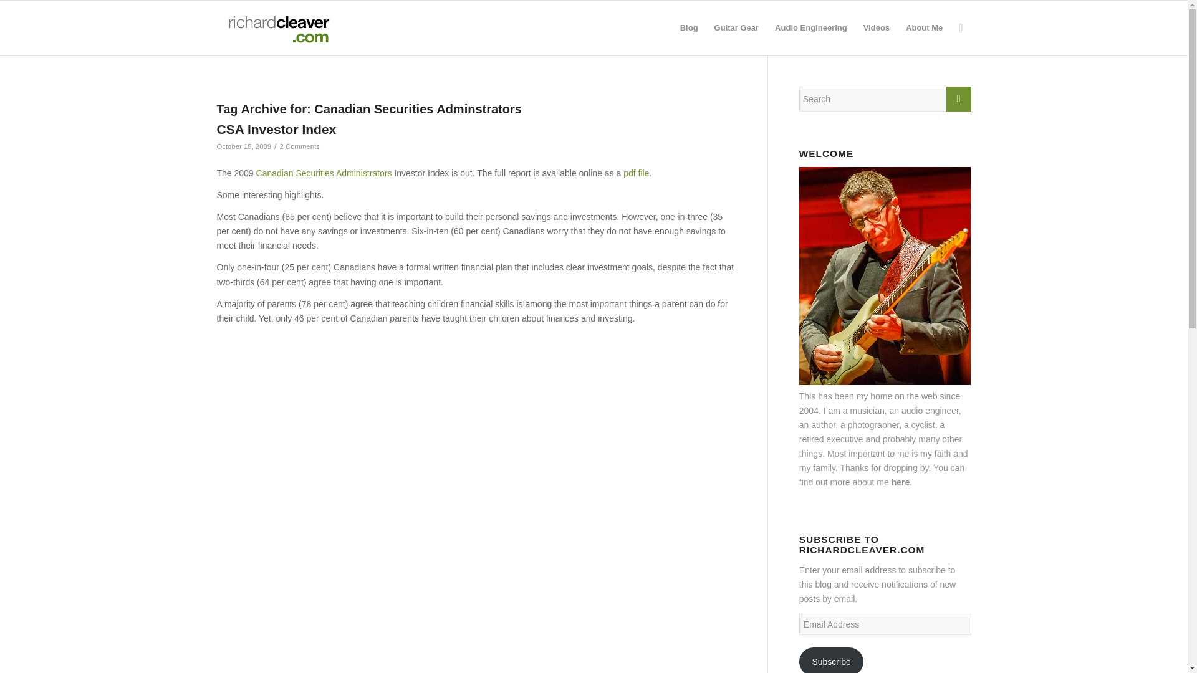 The image size is (1197, 673). I want to click on here, so click(900, 482).